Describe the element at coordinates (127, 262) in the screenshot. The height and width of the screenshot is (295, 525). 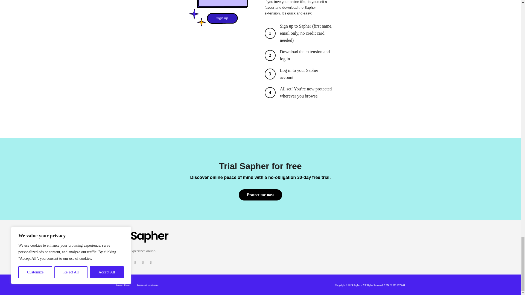
I see `Twitter` at that location.